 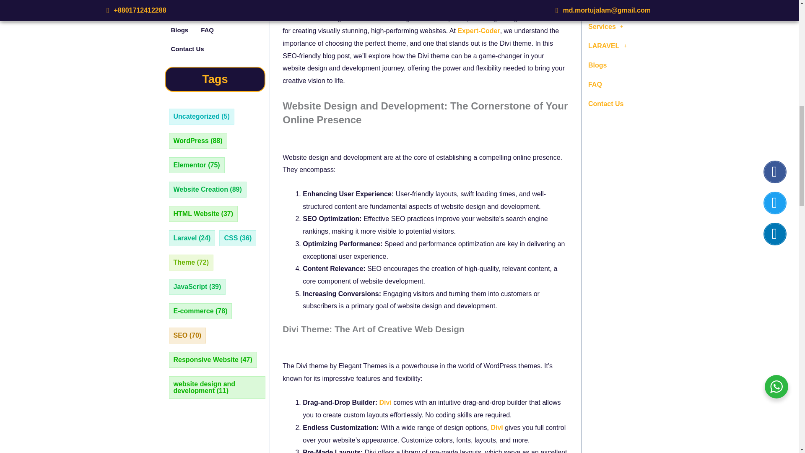 I want to click on SEO, so click(x=188, y=335).